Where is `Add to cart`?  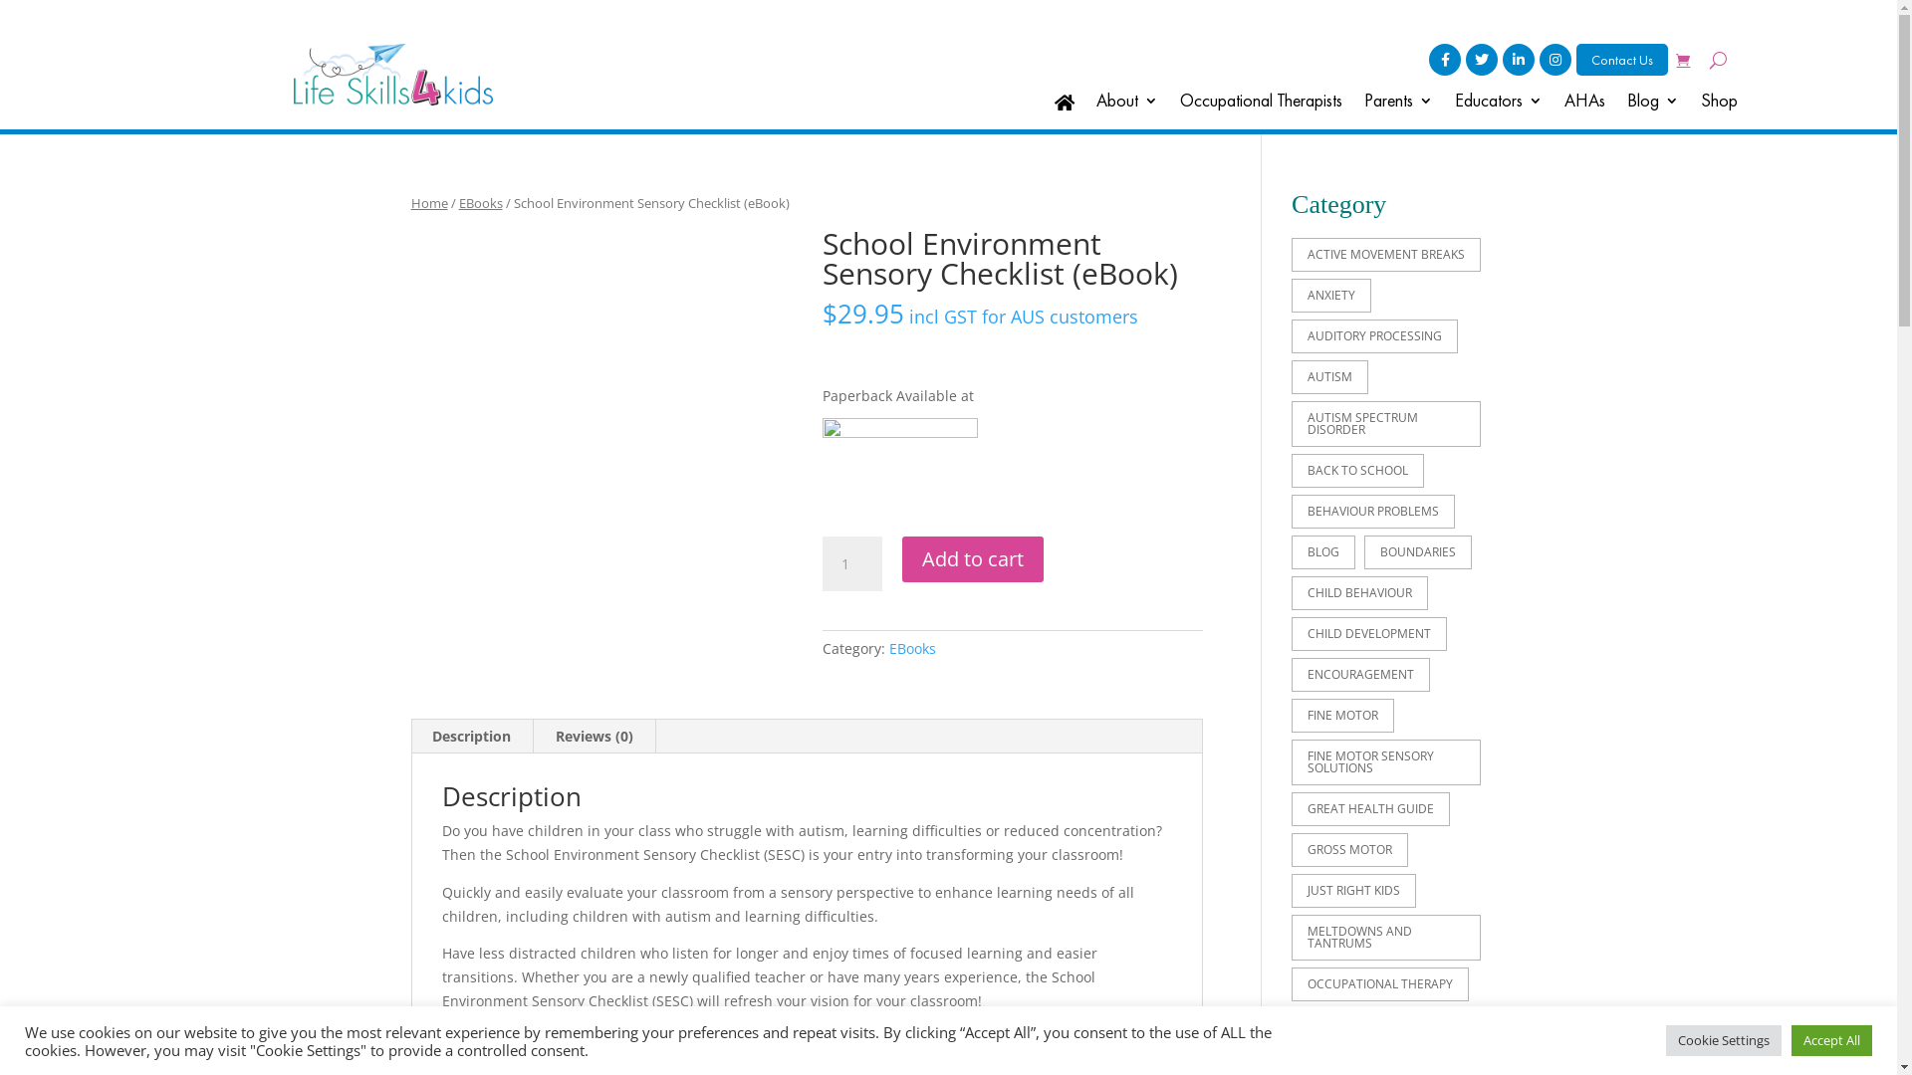 Add to cart is located at coordinates (973, 559).